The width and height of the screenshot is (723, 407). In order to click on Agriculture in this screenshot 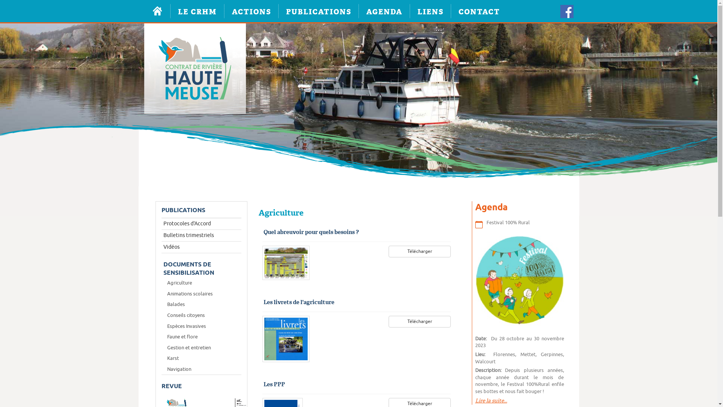, I will do `click(201, 283)`.